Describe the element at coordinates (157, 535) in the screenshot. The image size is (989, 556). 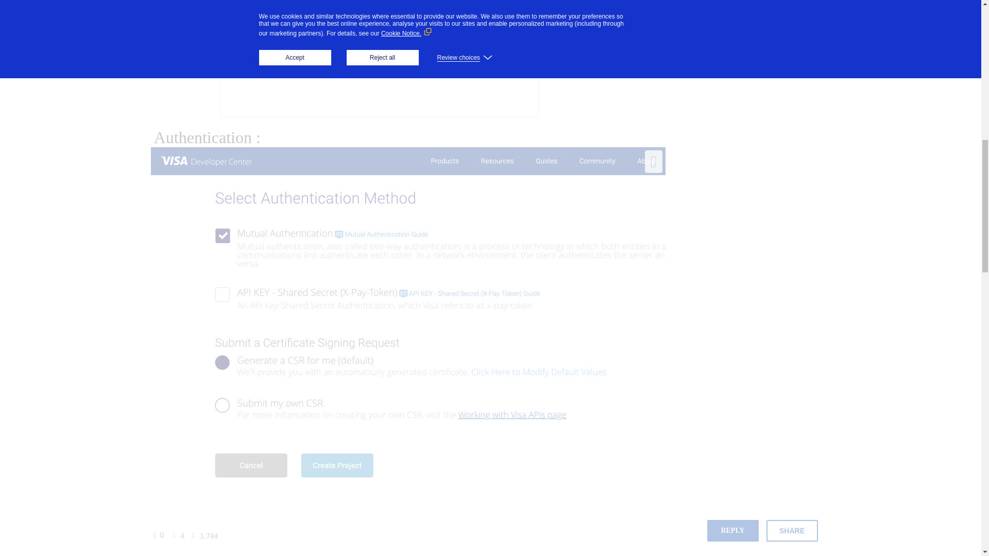
I see `Click here to give kudos to this post.` at that location.